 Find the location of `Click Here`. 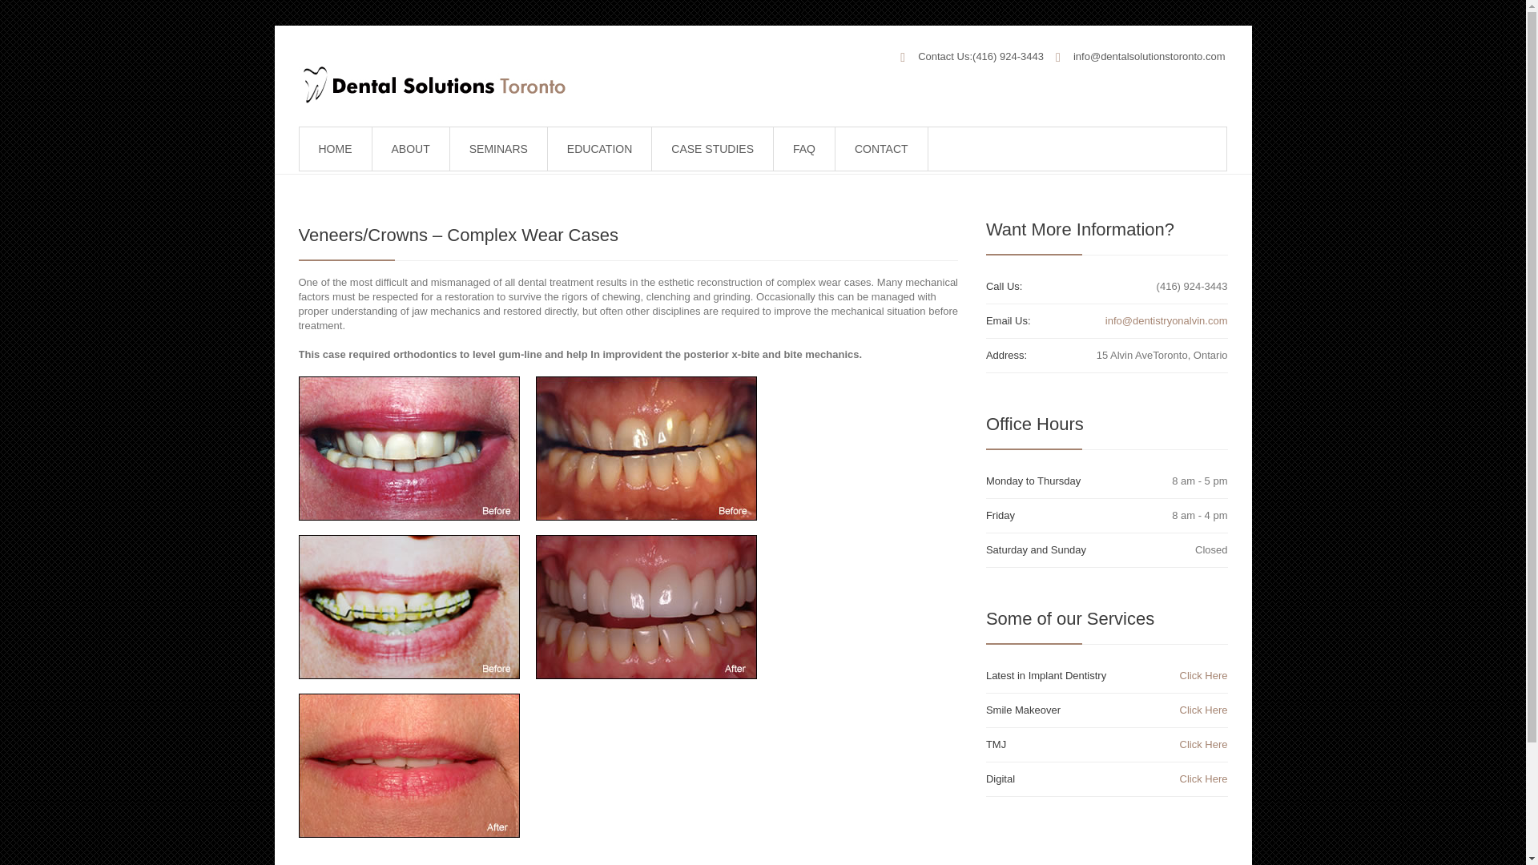

Click Here is located at coordinates (1203, 710).